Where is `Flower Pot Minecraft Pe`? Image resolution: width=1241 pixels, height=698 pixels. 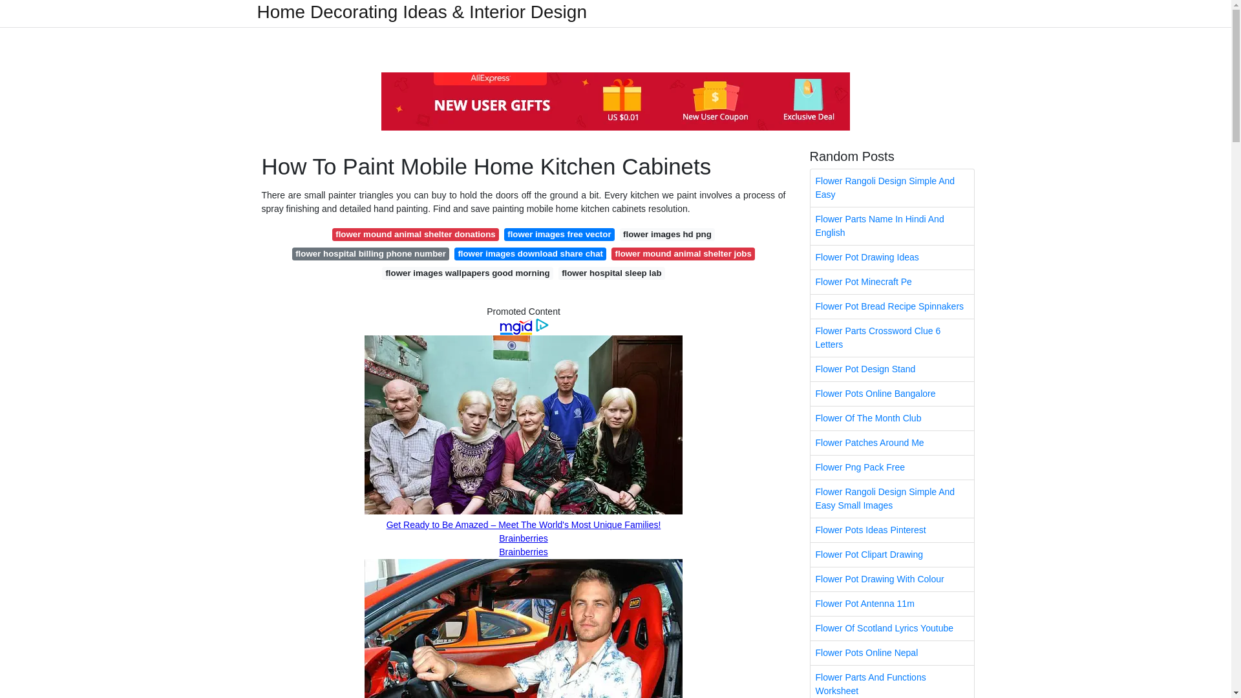
Flower Pot Minecraft Pe is located at coordinates (892, 282).